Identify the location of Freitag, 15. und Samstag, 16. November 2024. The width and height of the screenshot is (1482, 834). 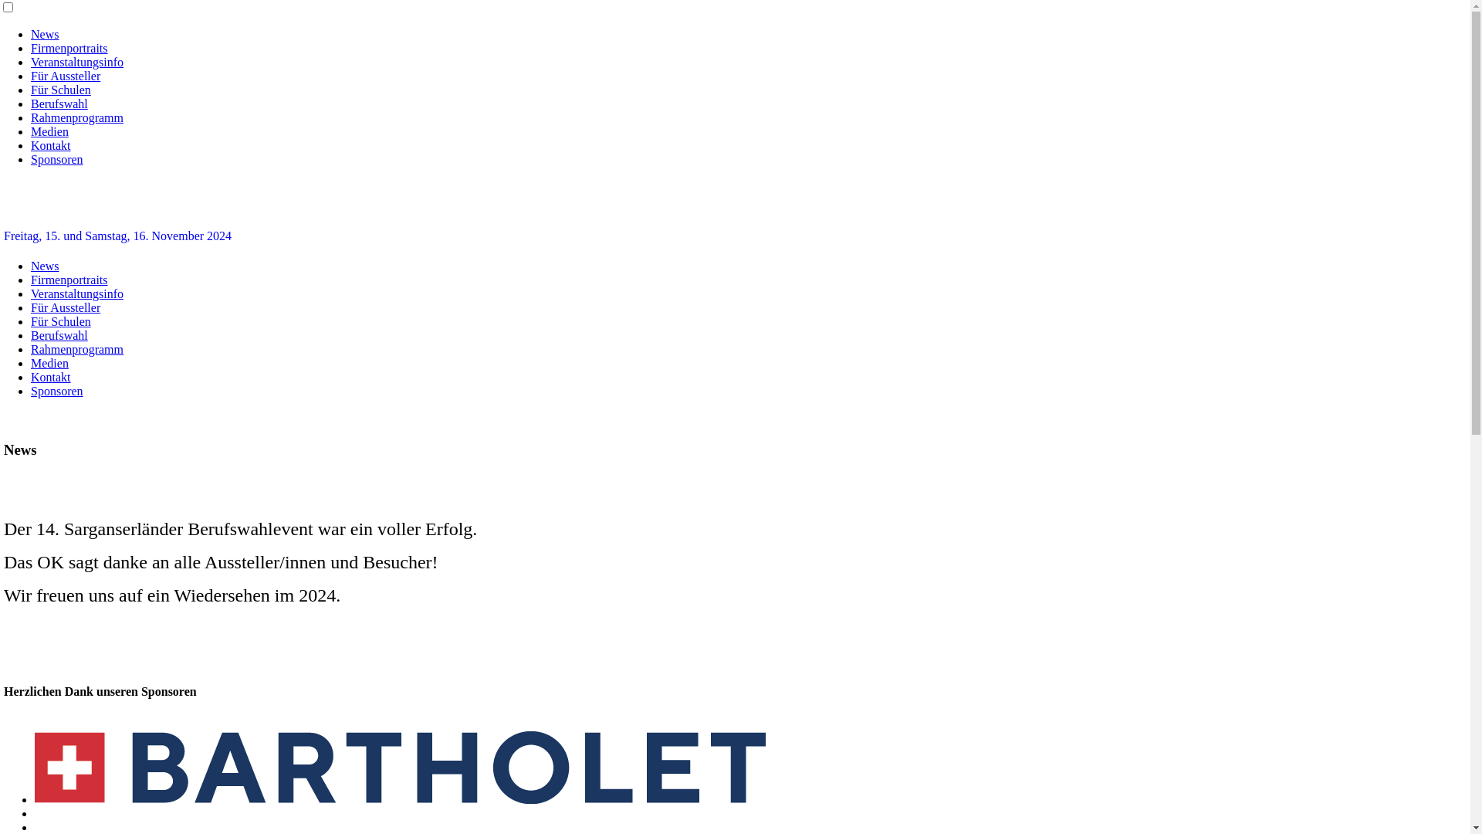
(117, 236).